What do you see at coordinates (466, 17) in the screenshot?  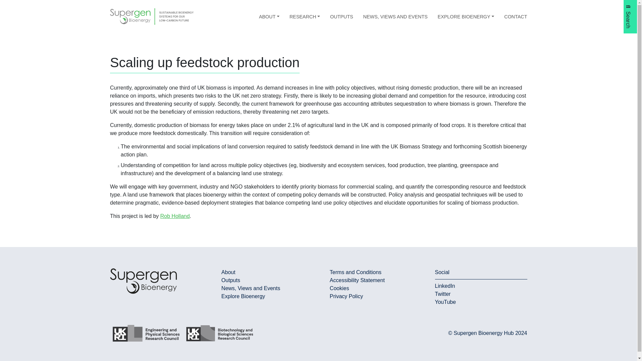 I see `EXPLORE BIOENERGY` at bounding box center [466, 17].